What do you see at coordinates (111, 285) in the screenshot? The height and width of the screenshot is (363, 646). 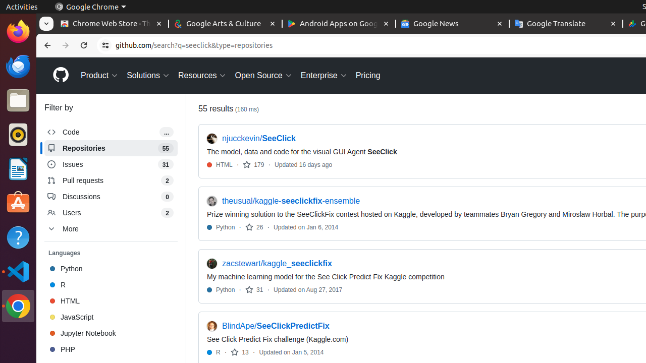 I see `‎R‎` at bounding box center [111, 285].